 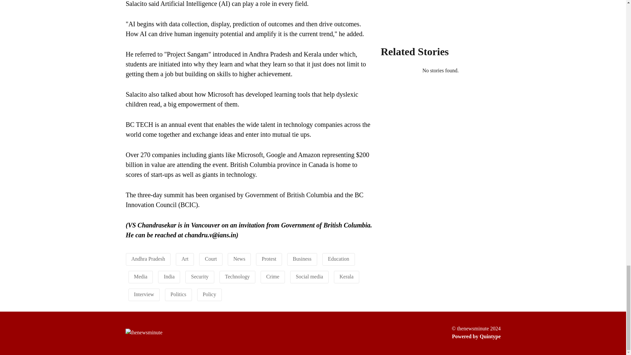 I want to click on India, so click(x=169, y=276).